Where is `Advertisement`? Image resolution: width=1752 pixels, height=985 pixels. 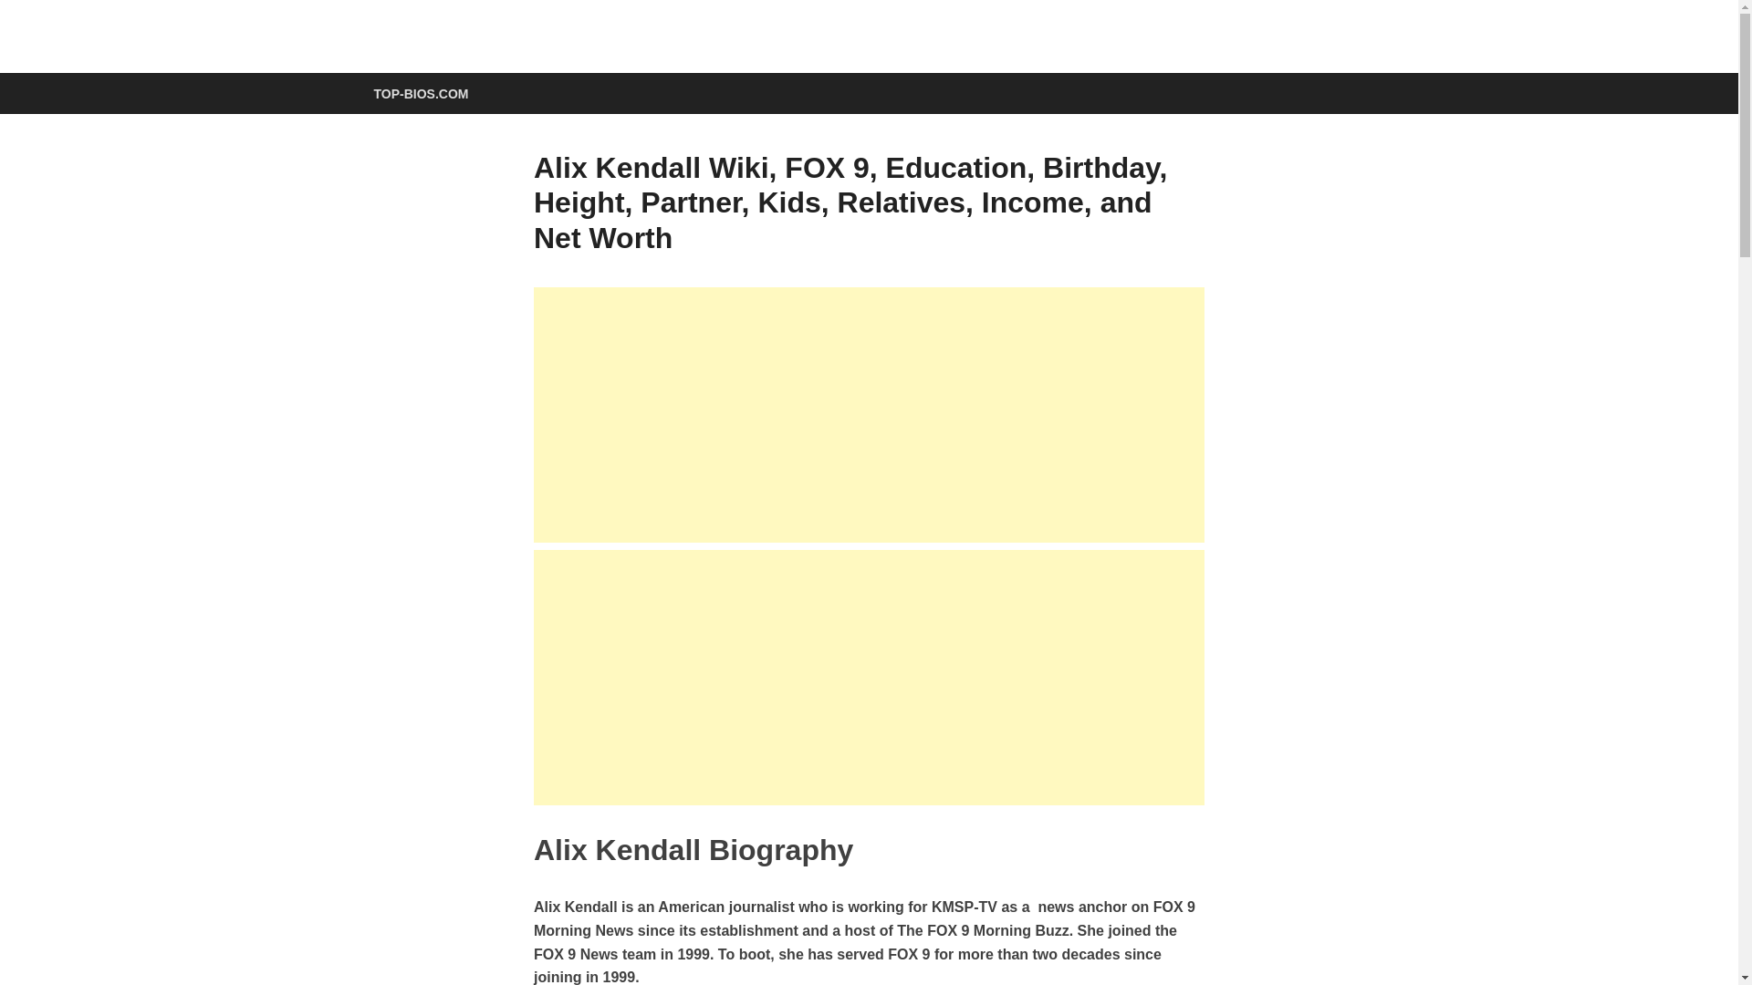
Advertisement is located at coordinates (869, 677).